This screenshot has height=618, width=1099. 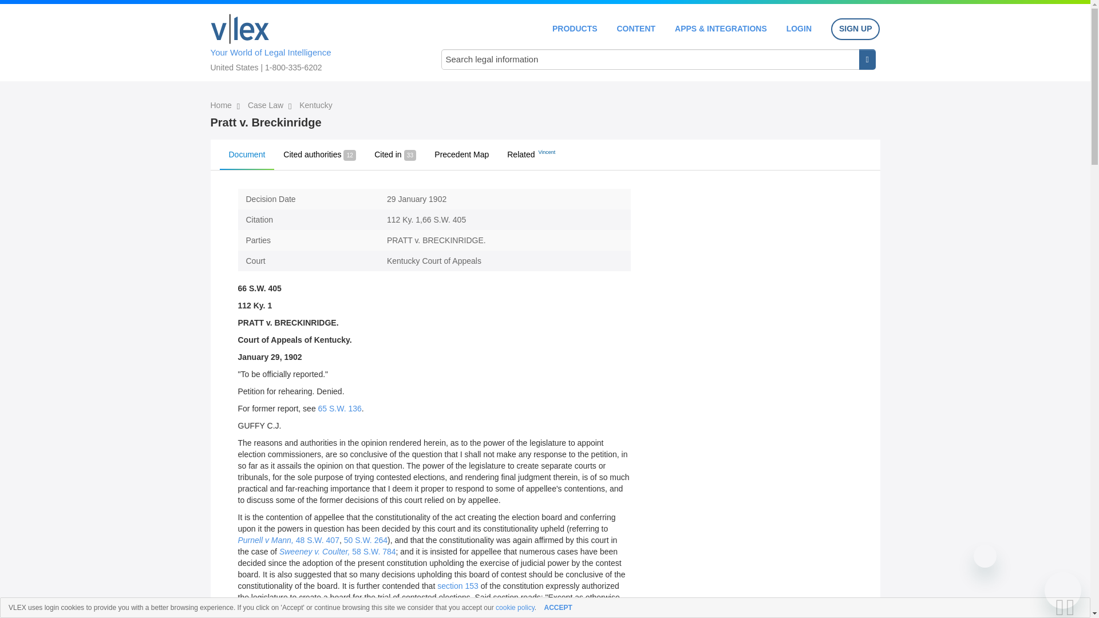 I want to click on CONTENT, so click(x=635, y=29).